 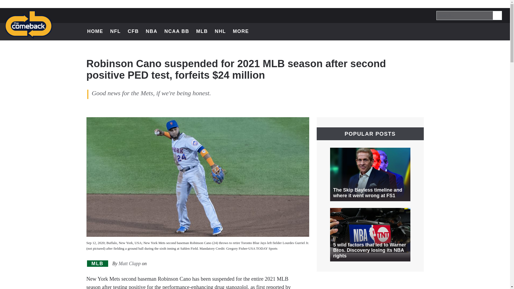 What do you see at coordinates (472, 32) in the screenshot?
I see `View all posts in MLB` at bounding box center [472, 32].